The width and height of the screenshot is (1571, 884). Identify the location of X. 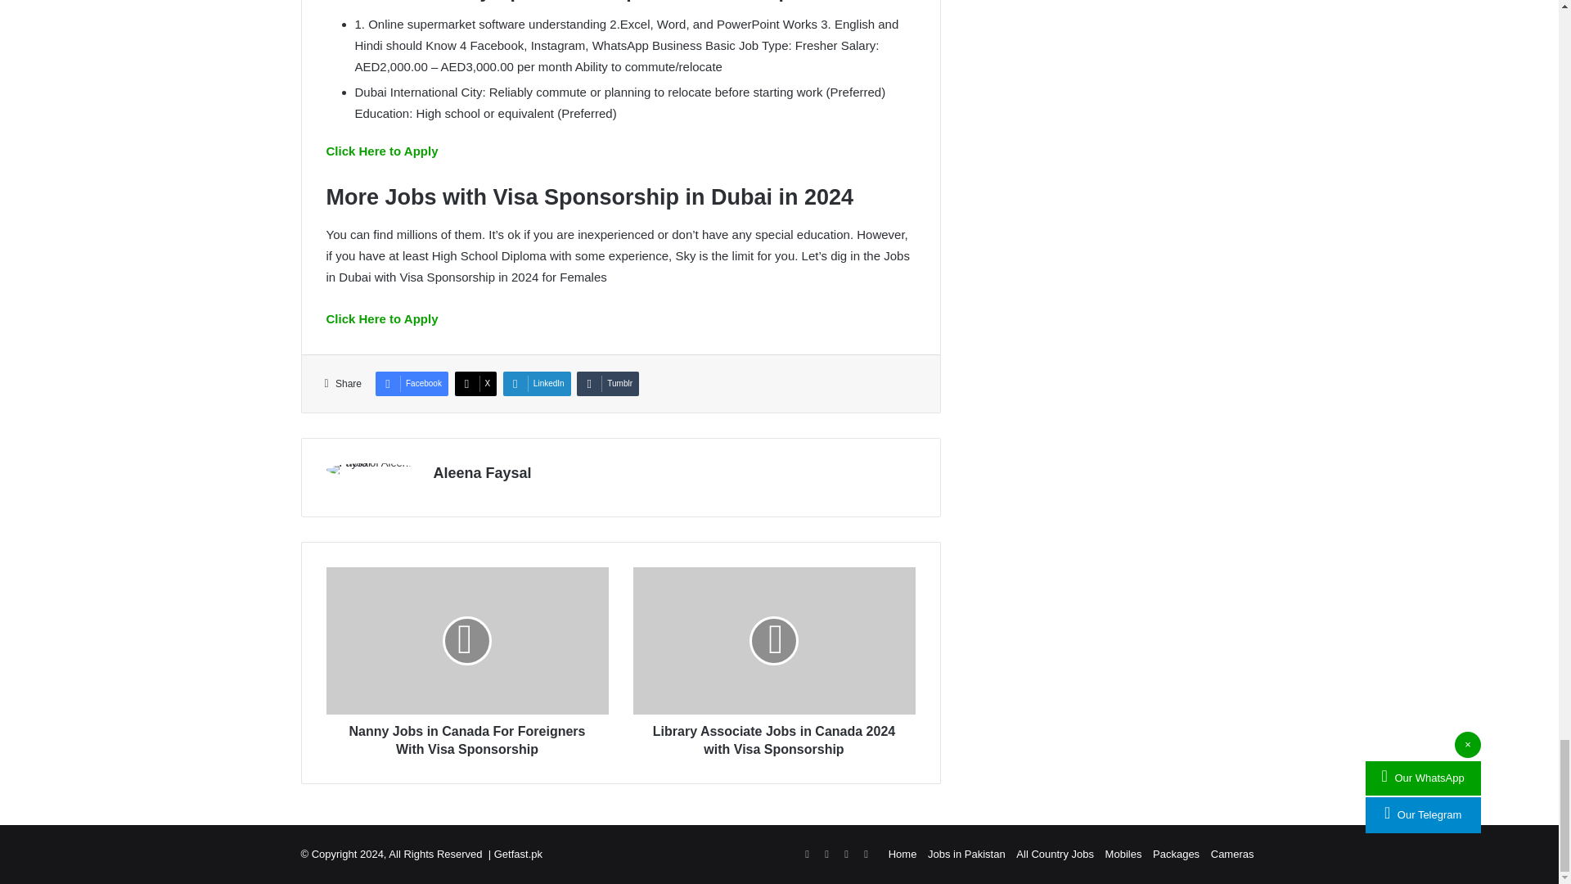
(476, 383).